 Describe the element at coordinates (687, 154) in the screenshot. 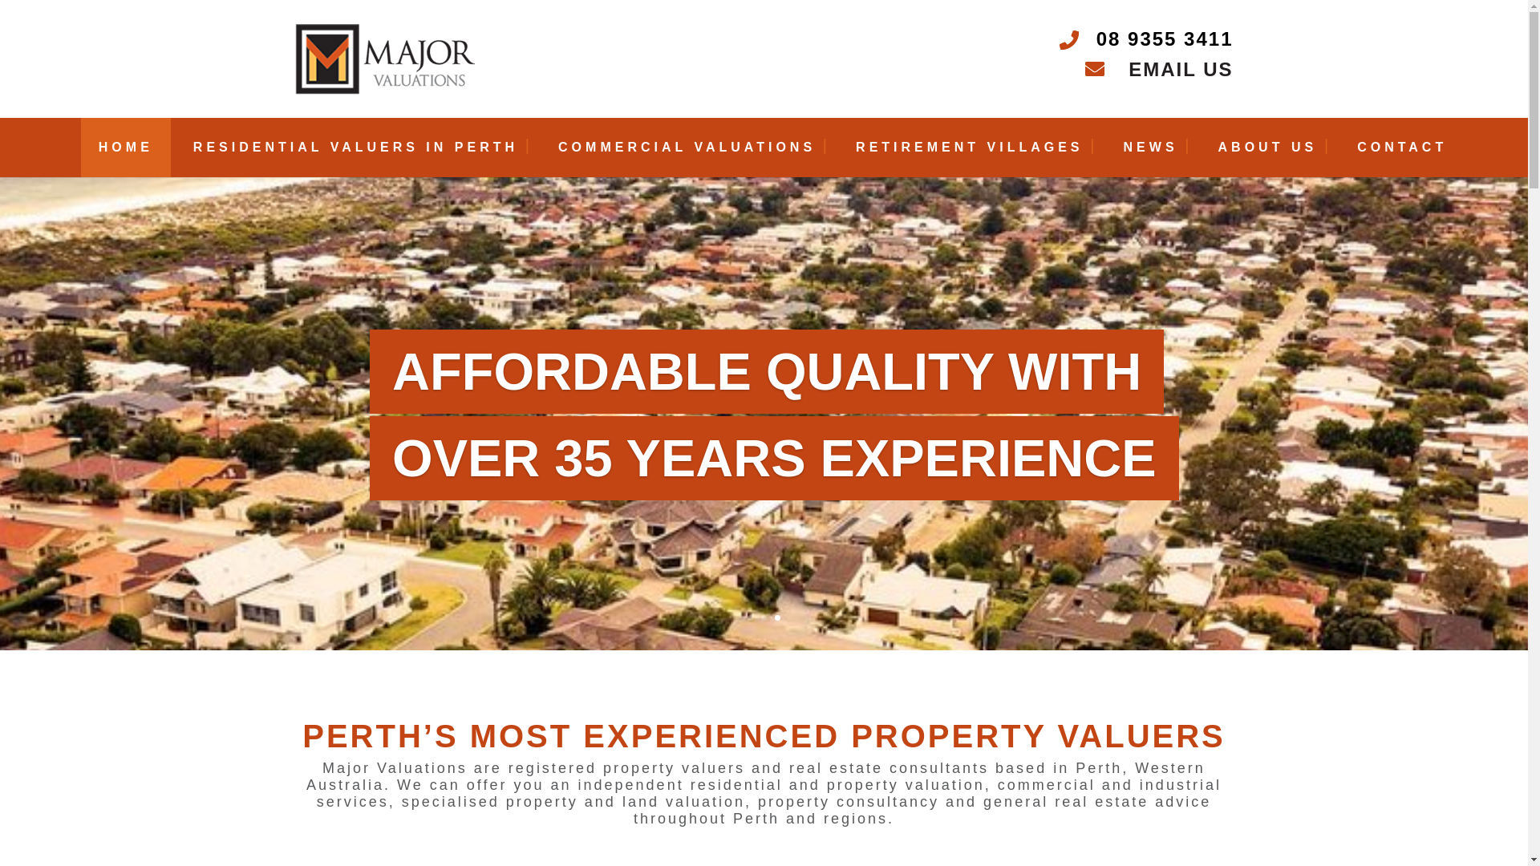

I see `COMMERCIAL VALUATIONS` at that location.